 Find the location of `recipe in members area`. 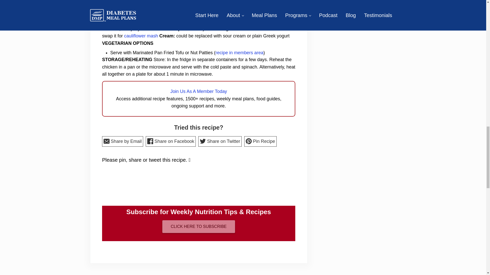

recipe in members area is located at coordinates (239, 52).